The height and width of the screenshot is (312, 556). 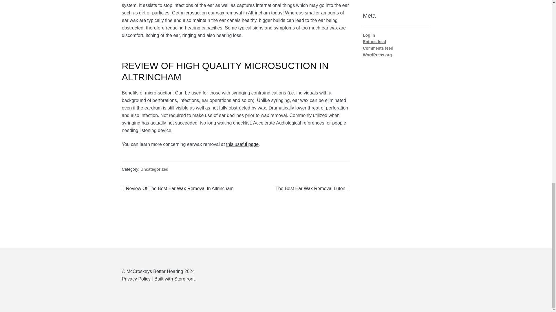 What do you see at coordinates (154, 169) in the screenshot?
I see `Uncategorized` at bounding box center [154, 169].